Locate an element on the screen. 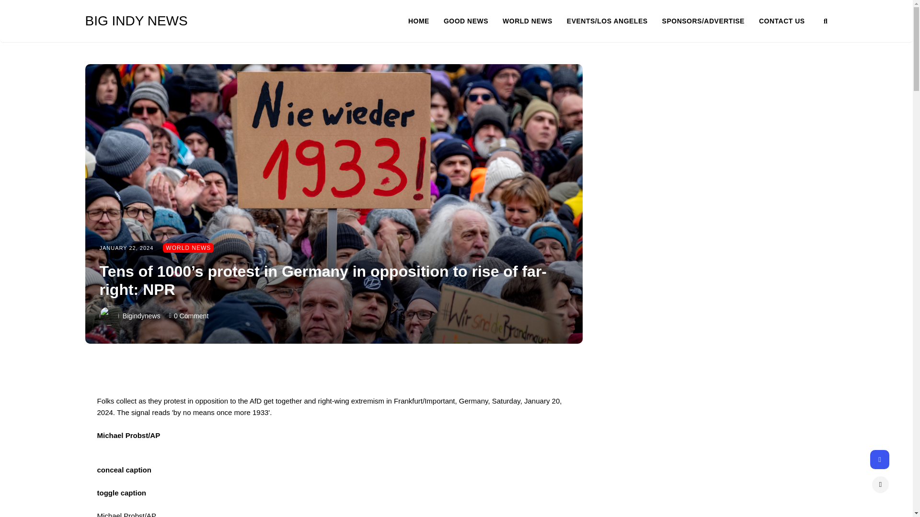 The width and height of the screenshot is (920, 517). Scroll To Top is located at coordinates (880, 484).